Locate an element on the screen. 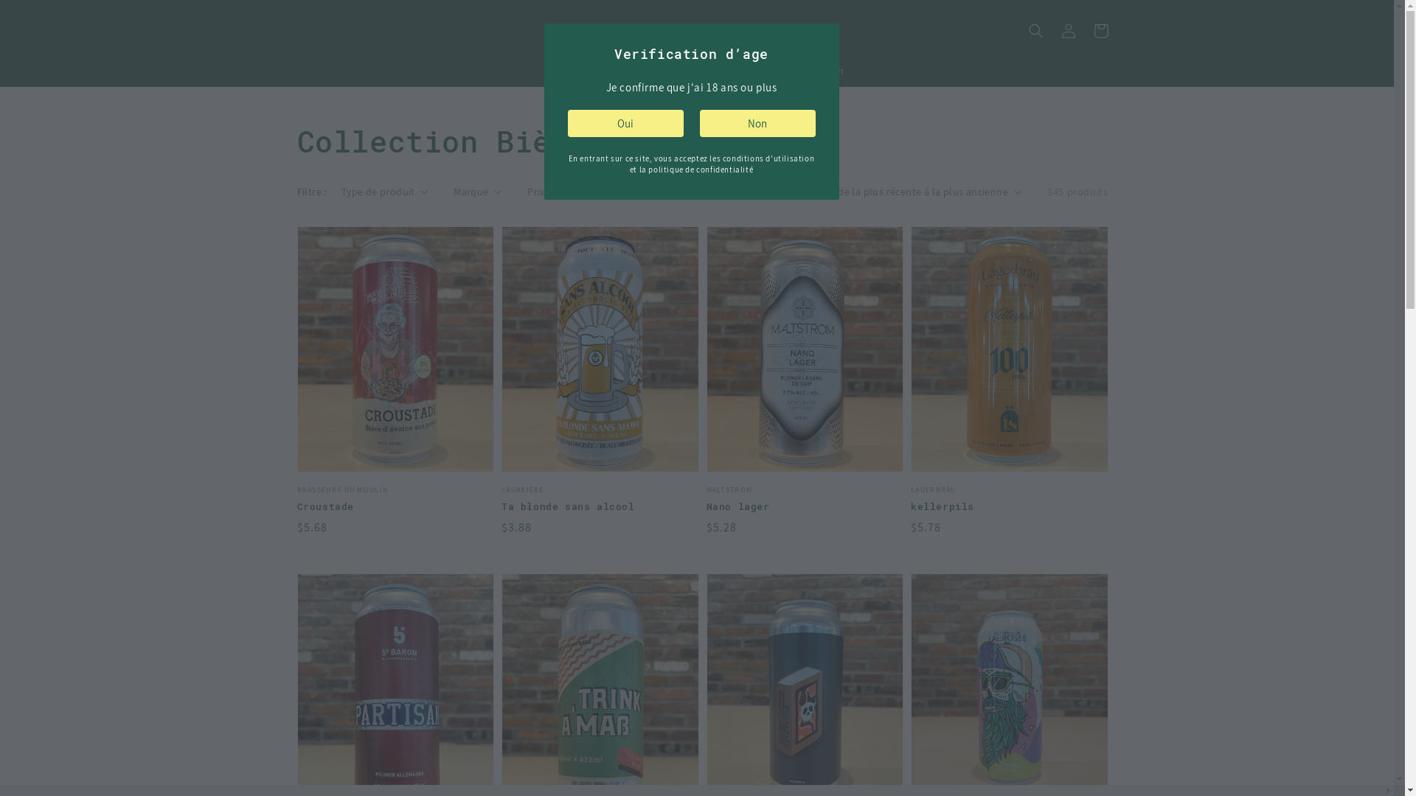  Connexion is located at coordinates (1068, 31).